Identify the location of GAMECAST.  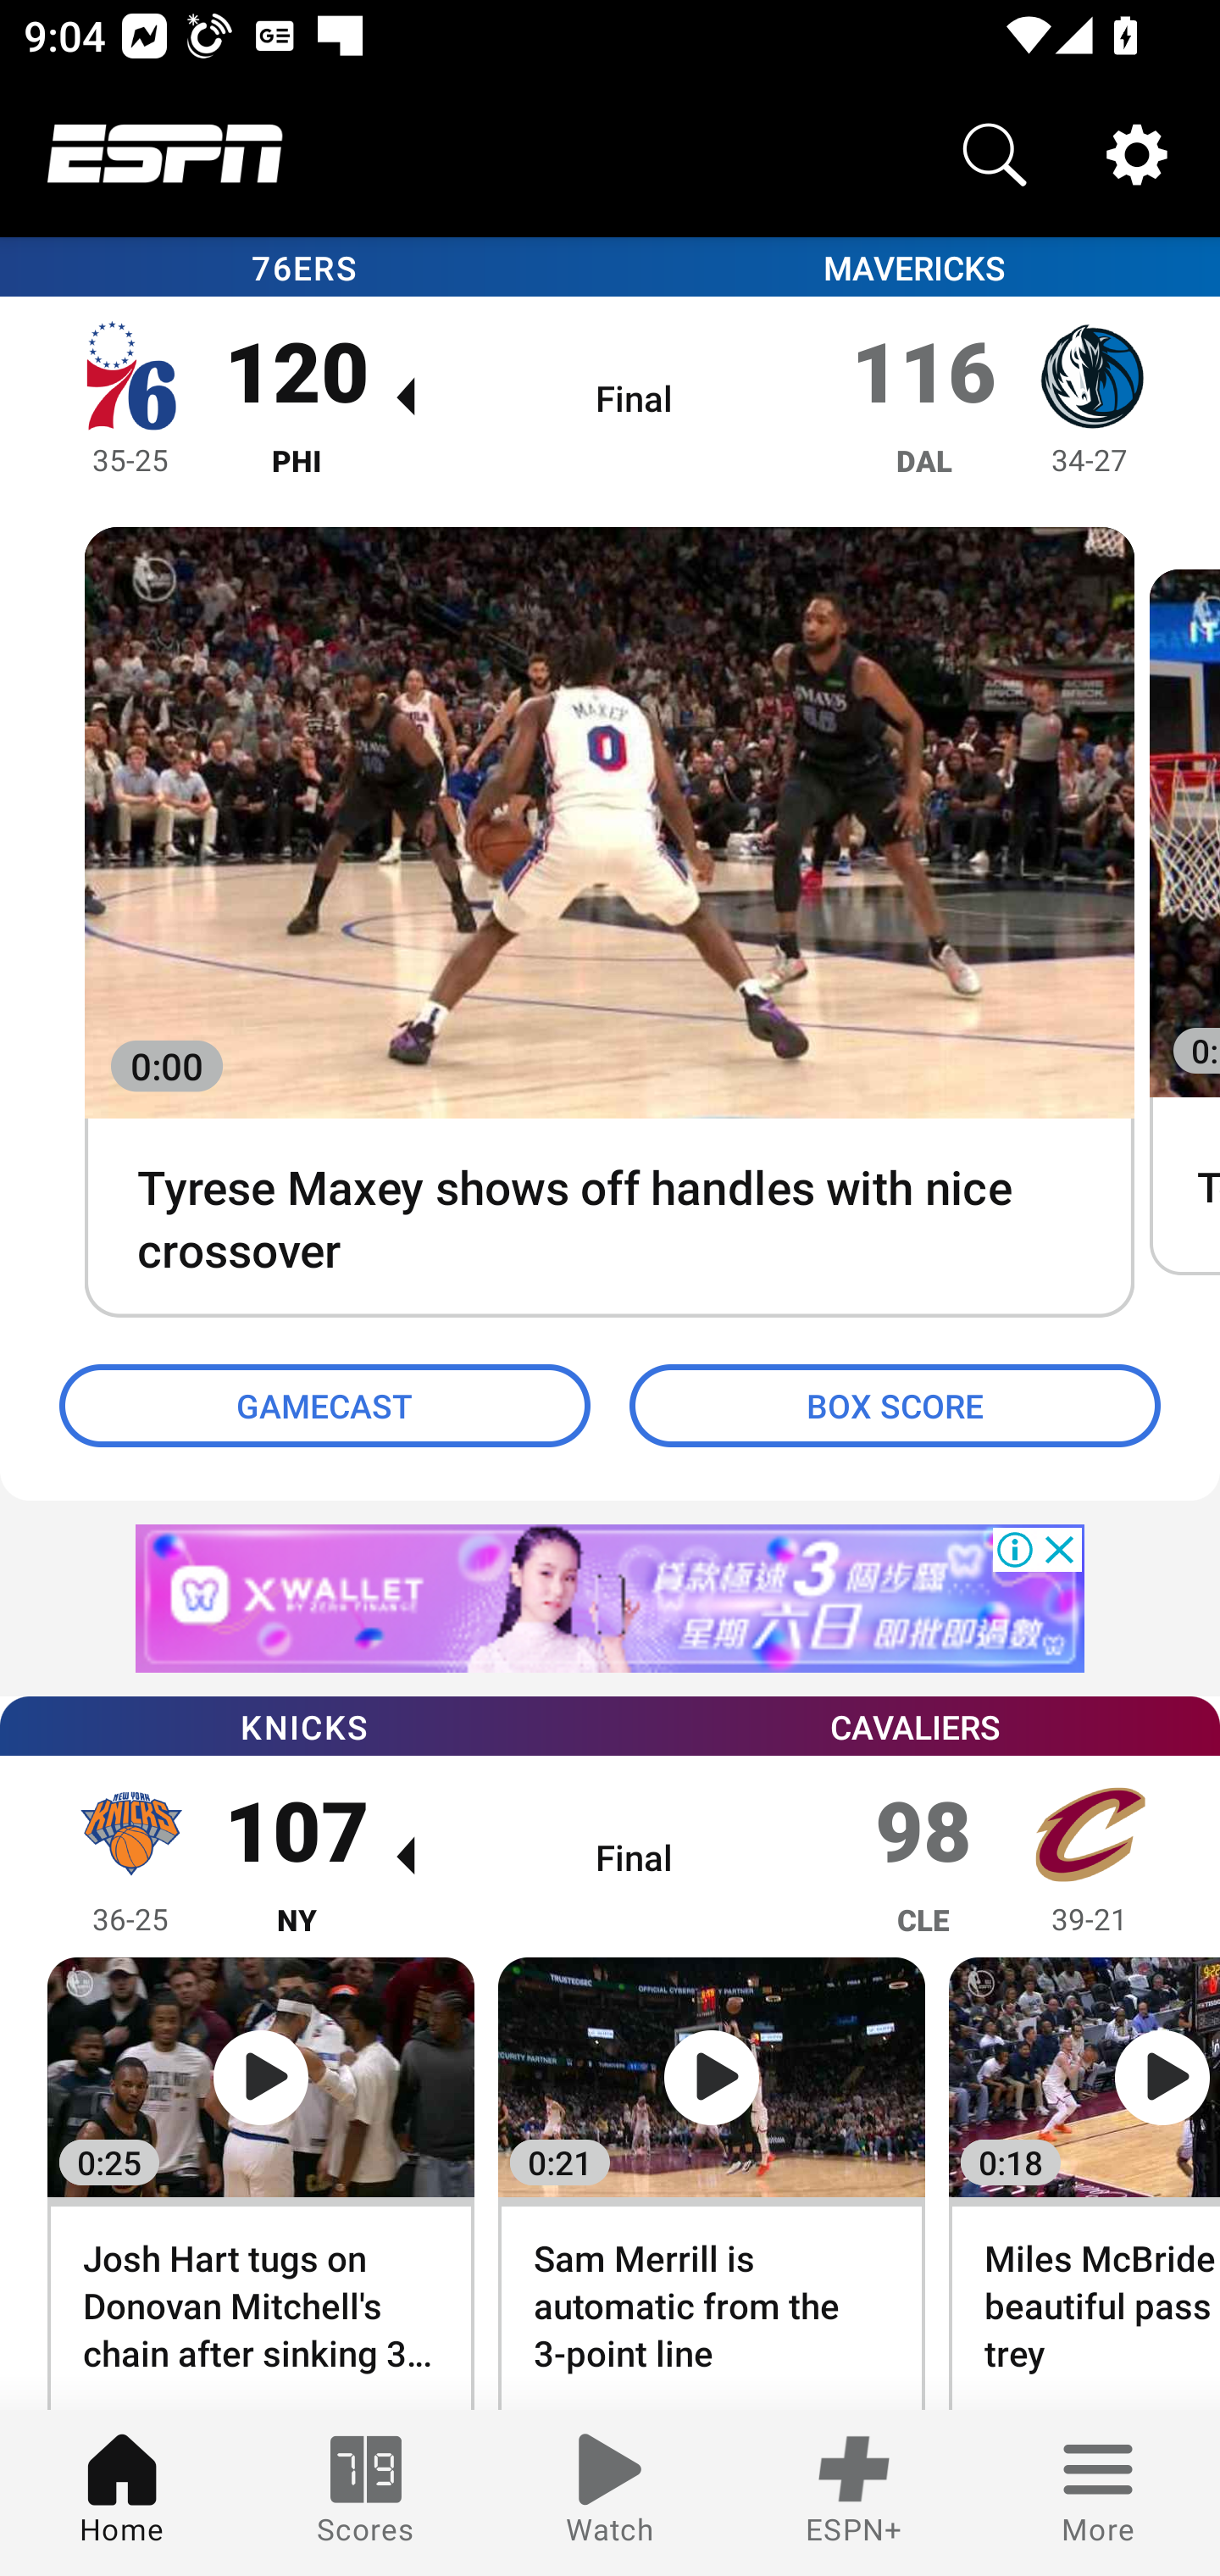
(324, 1407).